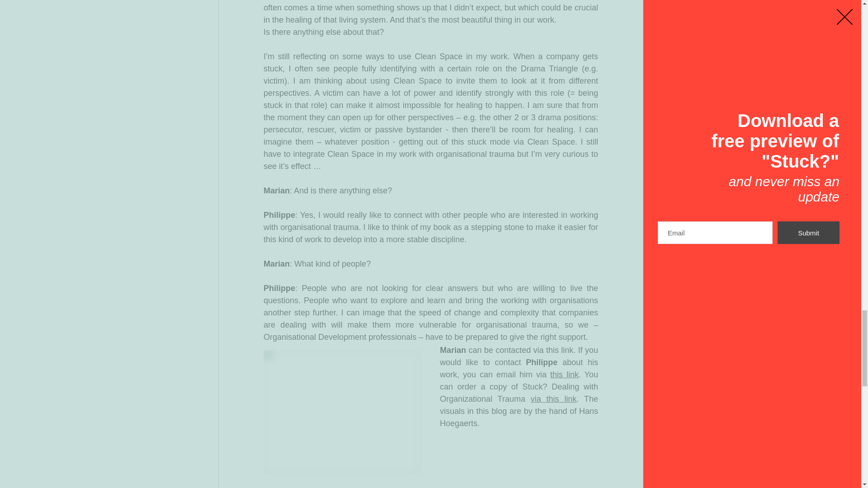 This screenshot has width=868, height=488. Describe the element at coordinates (563, 374) in the screenshot. I see `this link` at that location.